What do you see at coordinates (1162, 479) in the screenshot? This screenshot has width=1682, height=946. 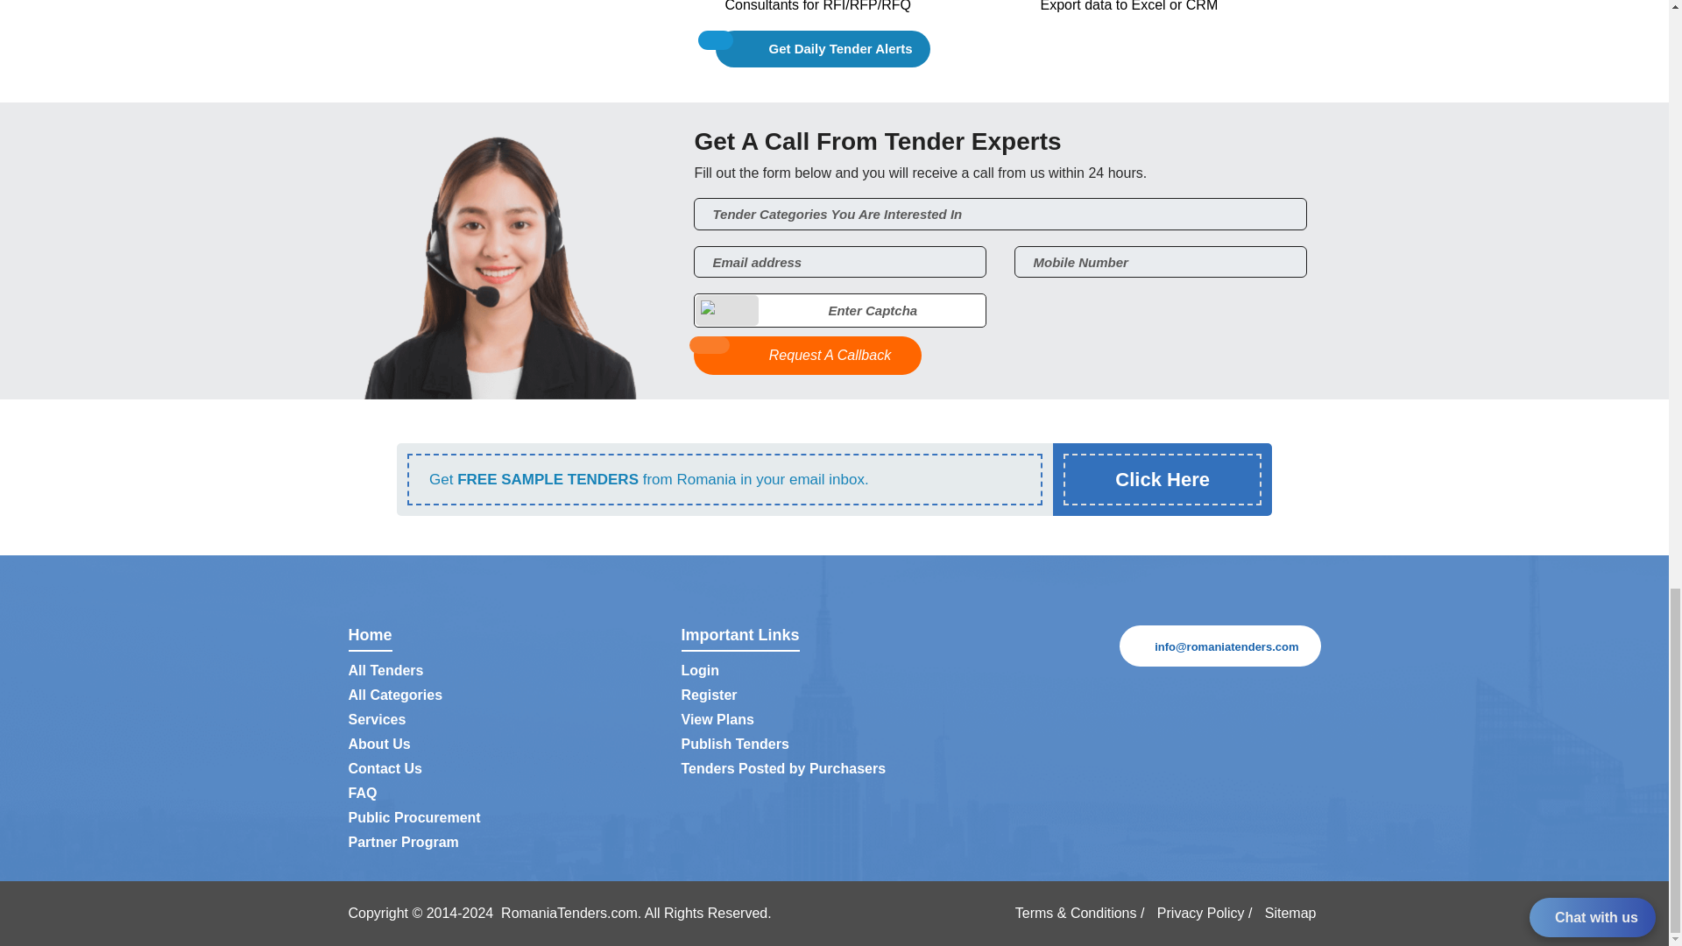 I see `Click Here` at bounding box center [1162, 479].